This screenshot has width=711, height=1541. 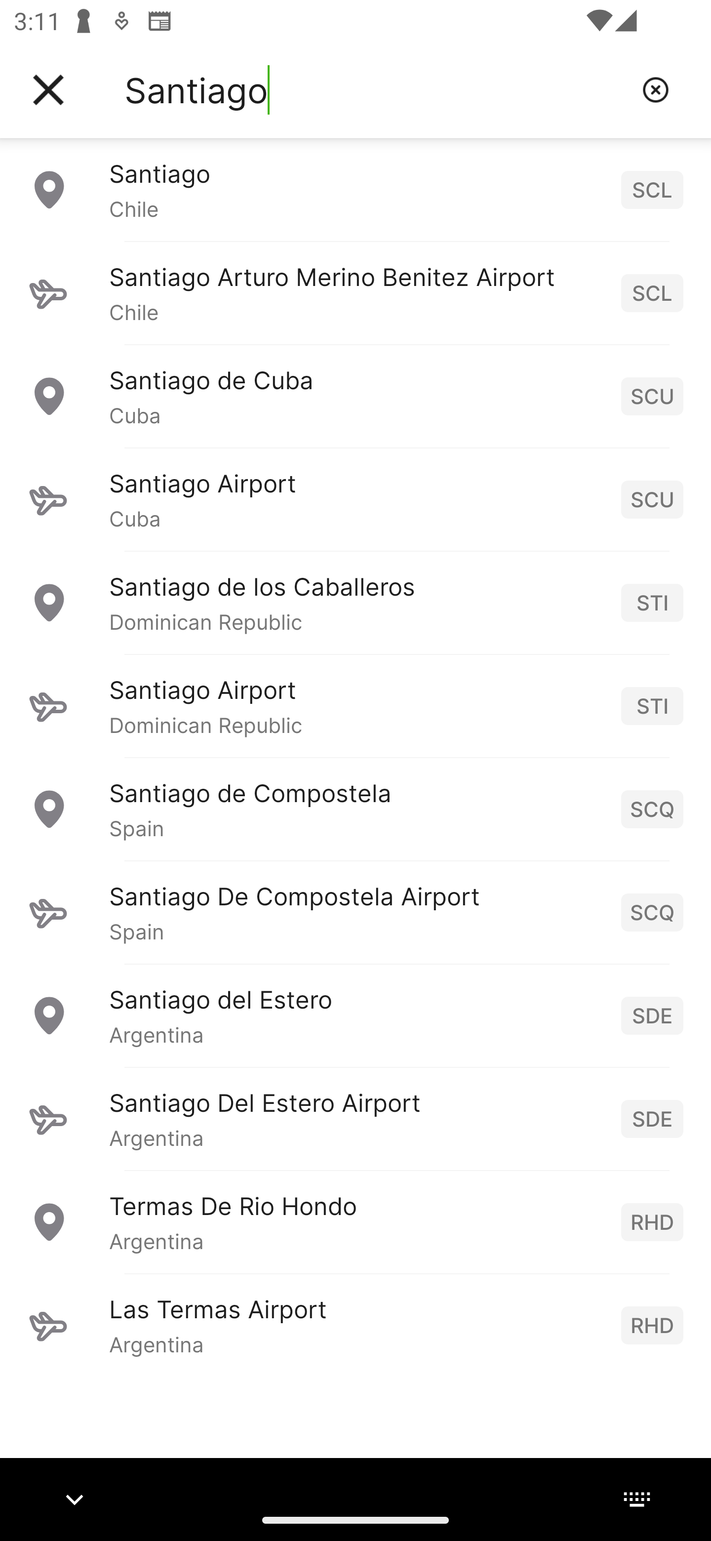 I want to click on Santiago del Estero Argentina SDE, so click(x=355, y=1015).